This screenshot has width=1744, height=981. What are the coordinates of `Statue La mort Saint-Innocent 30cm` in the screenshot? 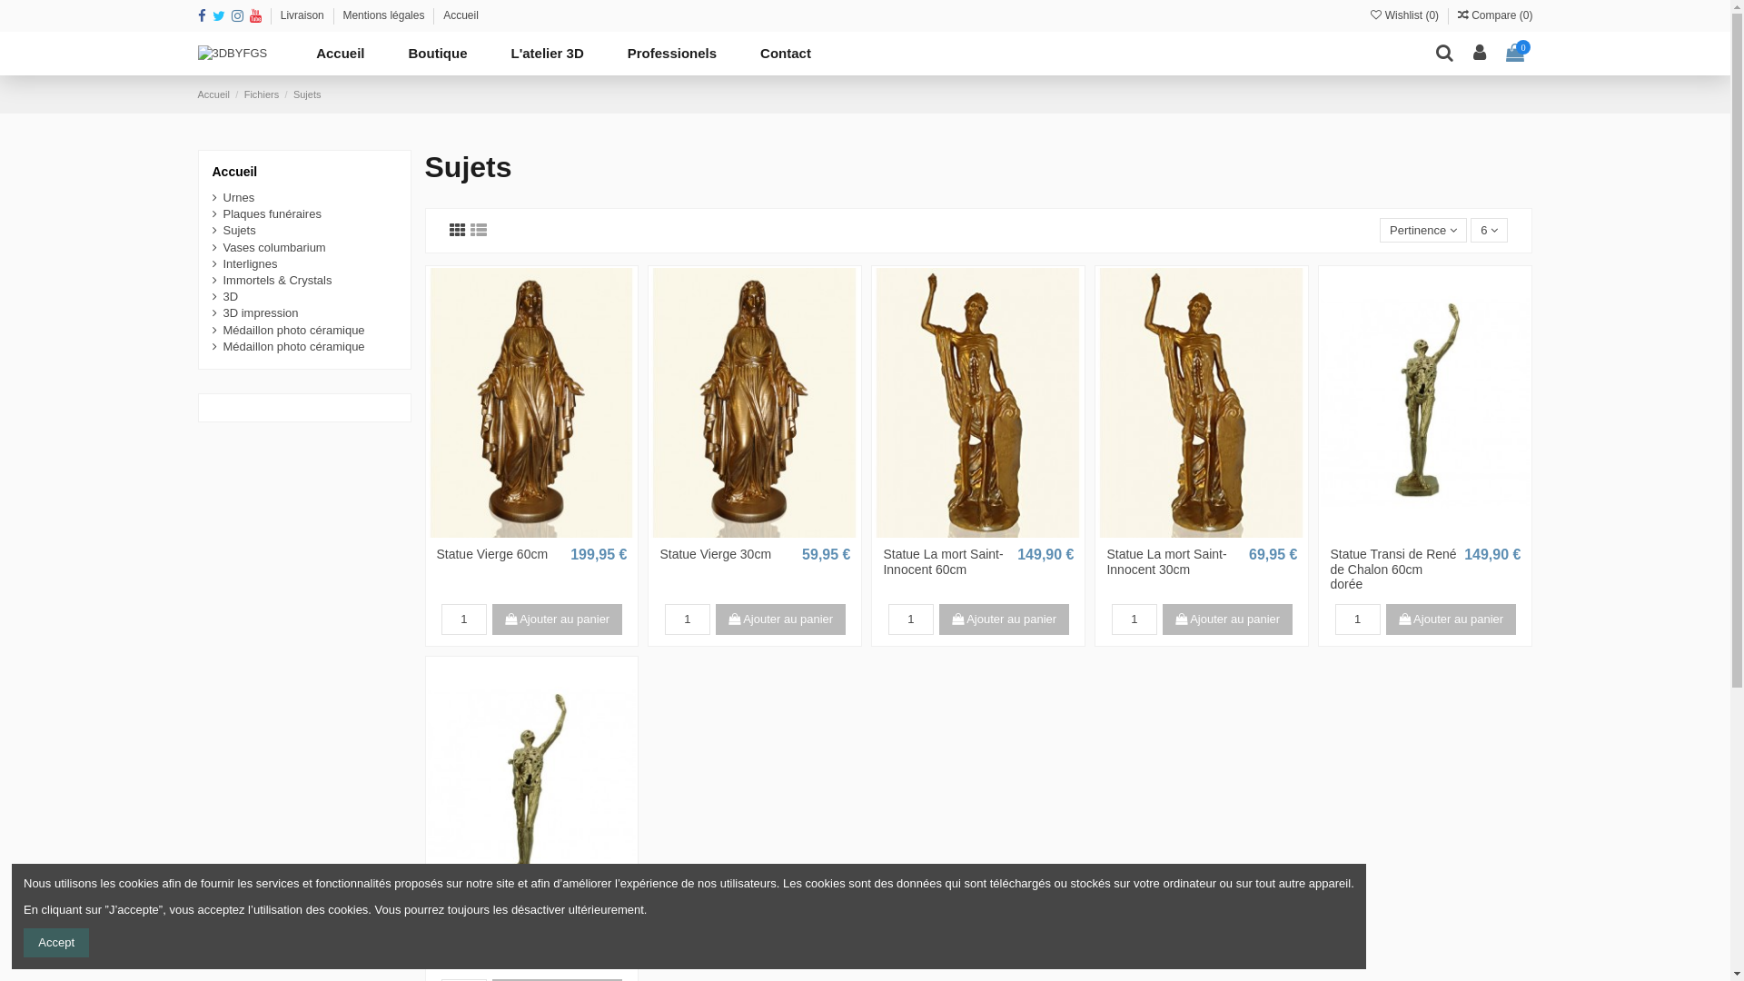 It's located at (1166, 561).